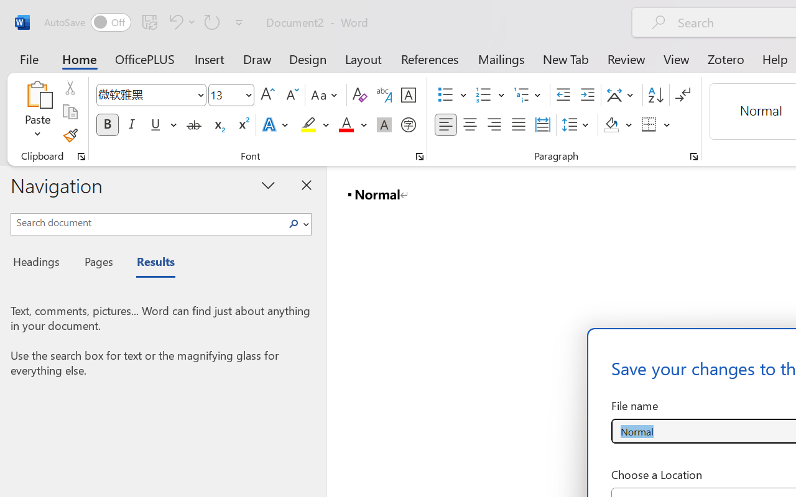 The image size is (796, 497). I want to click on Shrink Font, so click(291, 95).